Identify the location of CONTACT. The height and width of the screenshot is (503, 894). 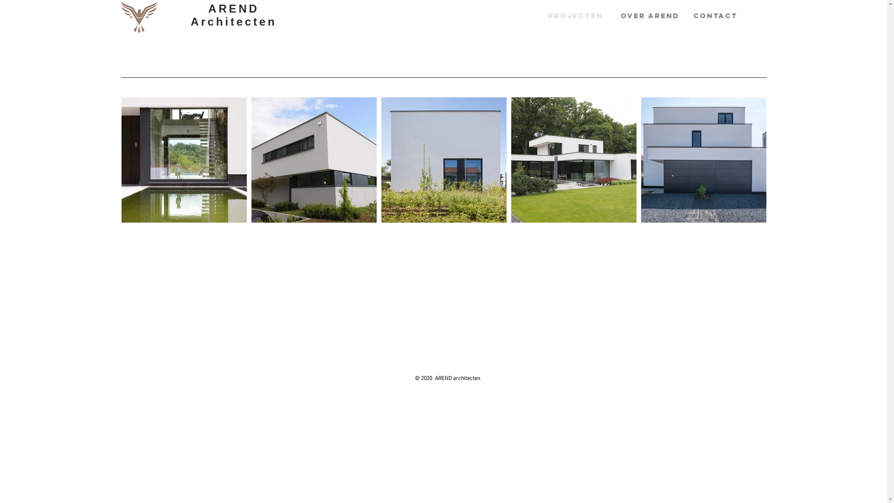
(723, 16).